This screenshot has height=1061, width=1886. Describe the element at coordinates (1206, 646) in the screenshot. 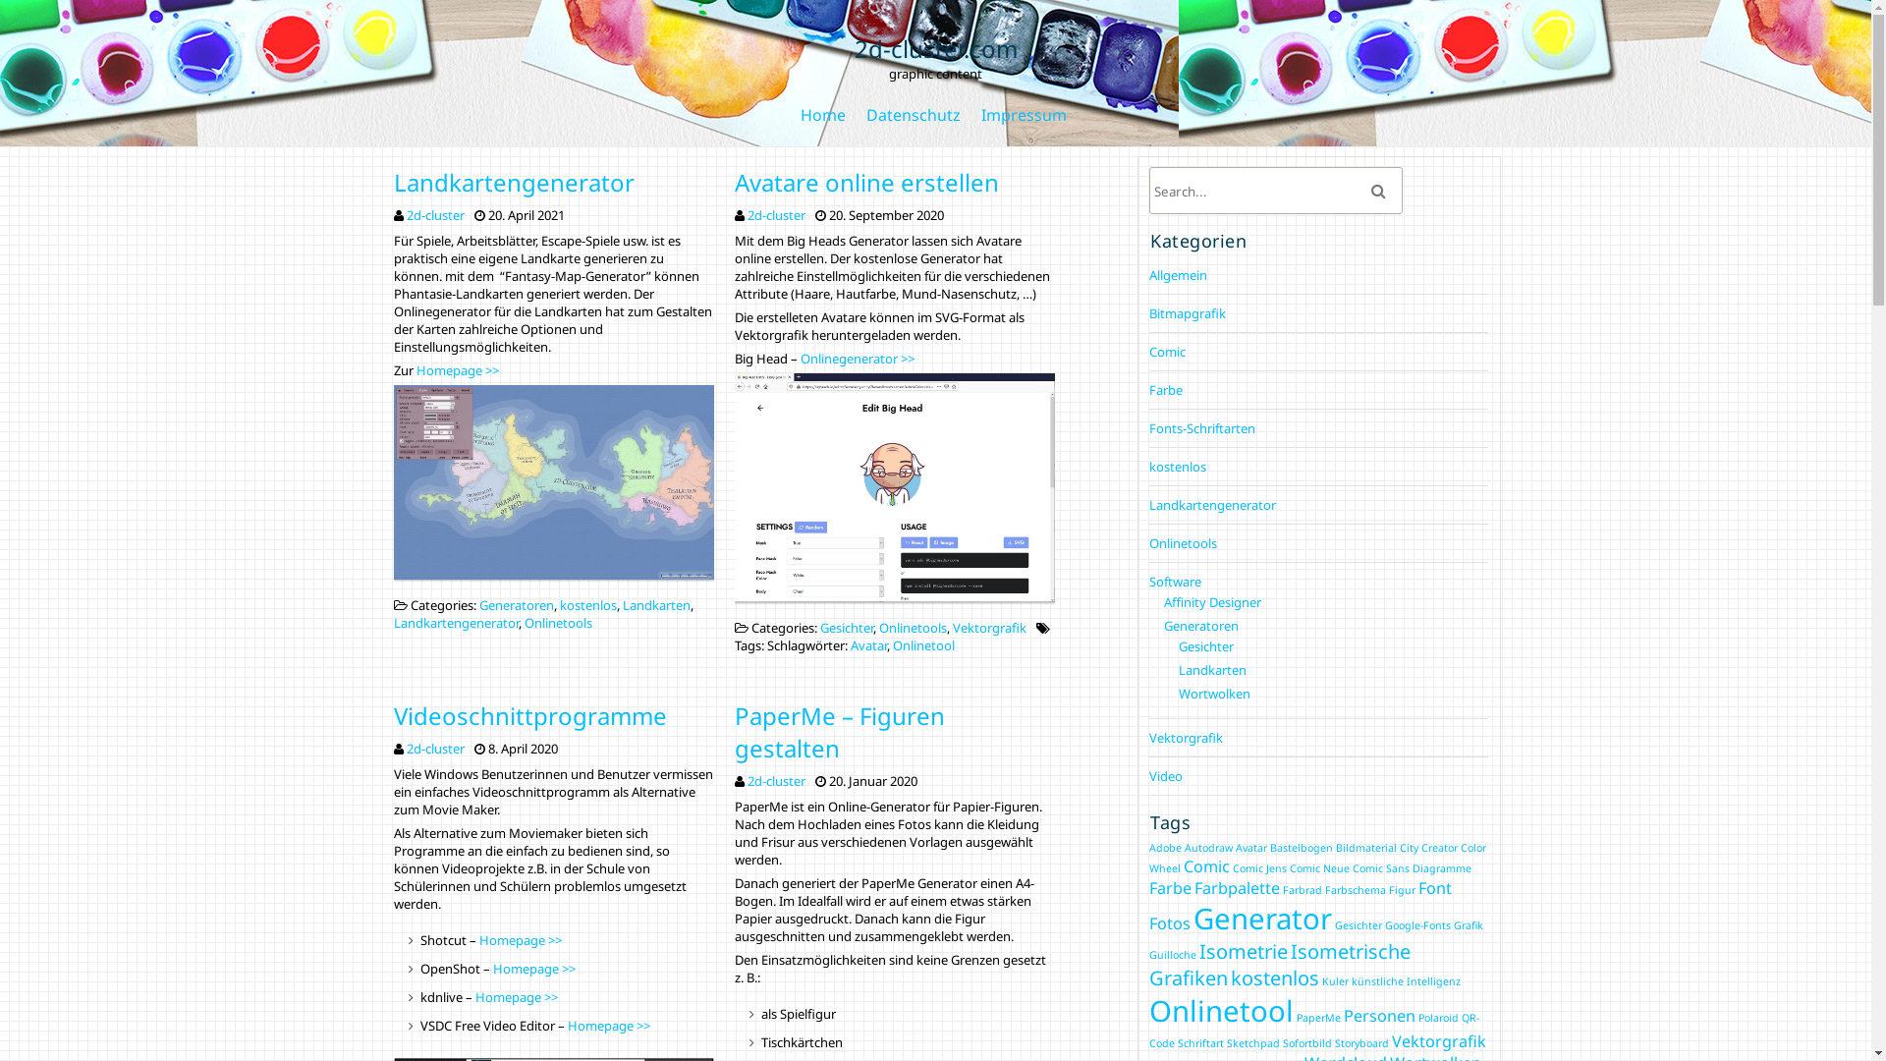

I see `Gesichter` at that location.